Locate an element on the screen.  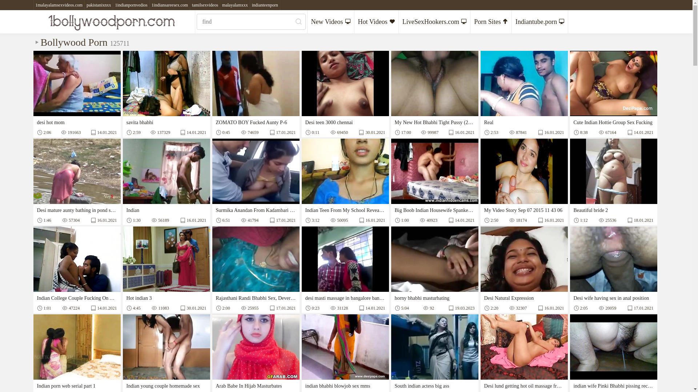
New Videos is located at coordinates (331, 22).